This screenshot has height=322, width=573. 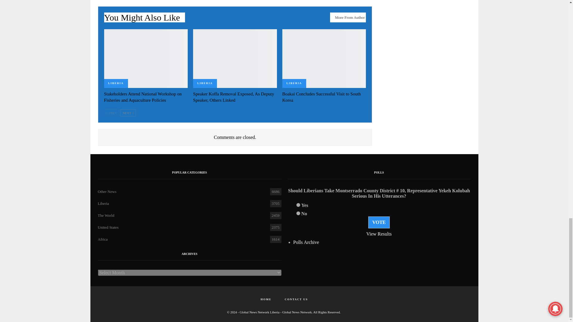 What do you see at coordinates (348, 17) in the screenshot?
I see `More From Author` at bounding box center [348, 17].